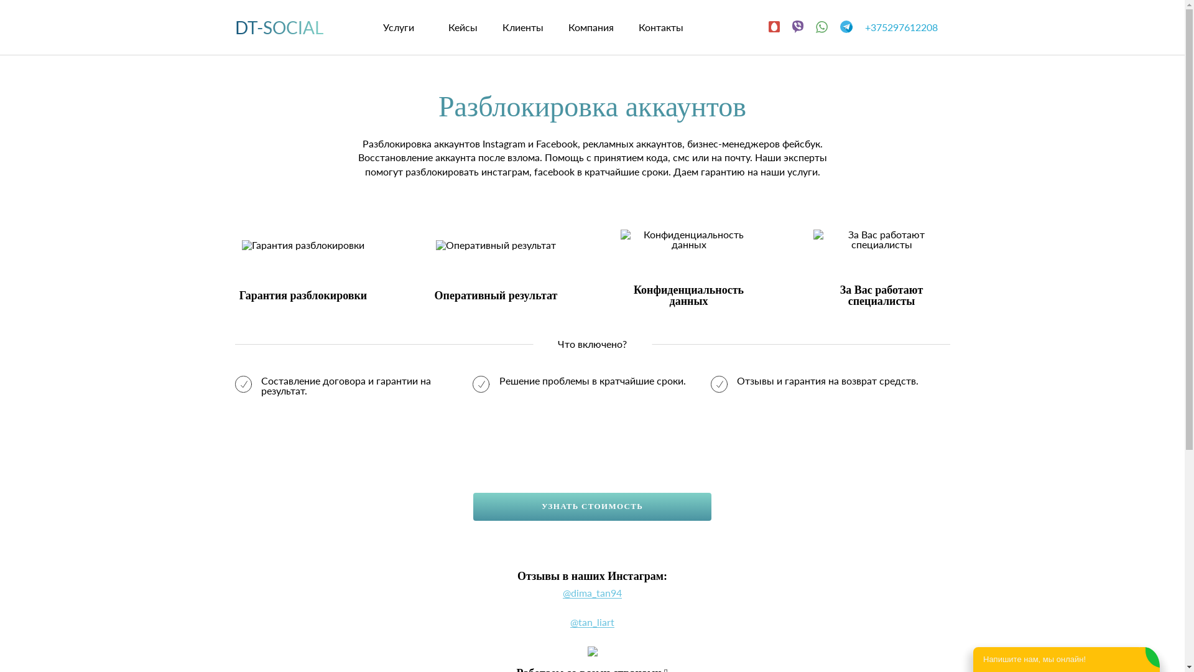  What do you see at coordinates (592, 594) in the screenshot?
I see `@dima_tan94` at bounding box center [592, 594].